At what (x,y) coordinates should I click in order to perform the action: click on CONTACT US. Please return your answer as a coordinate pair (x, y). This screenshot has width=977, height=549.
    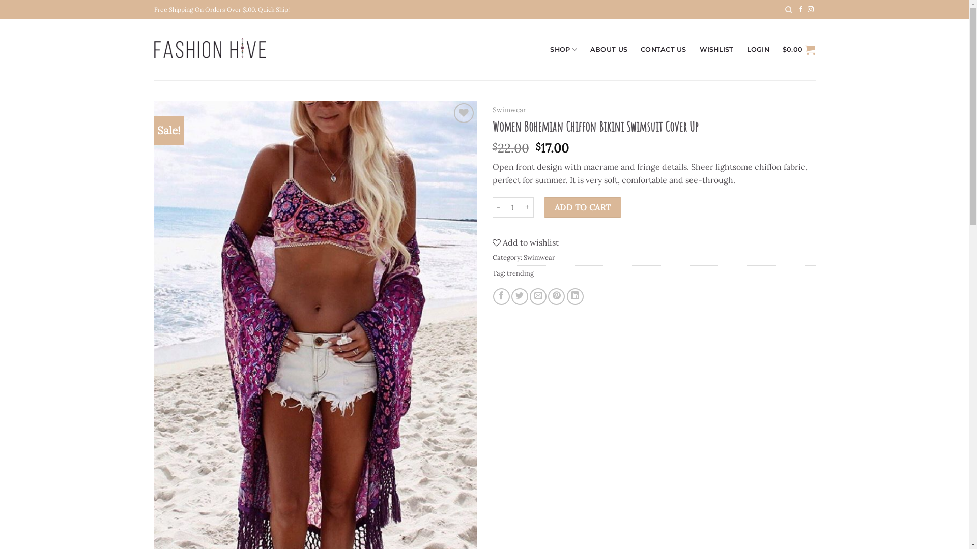
    Looking at the image, I should click on (664, 50).